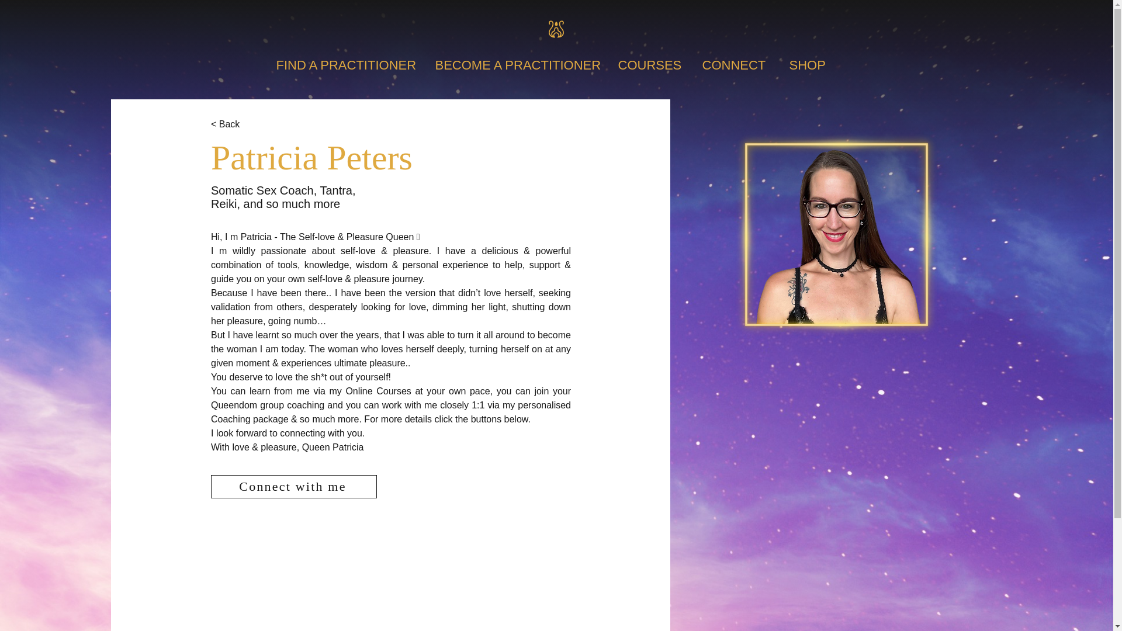 This screenshot has width=1122, height=631. What do you see at coordinates (740, 65) in the screenshot?
I see `CONNECT` at bounding box center [740, 65].